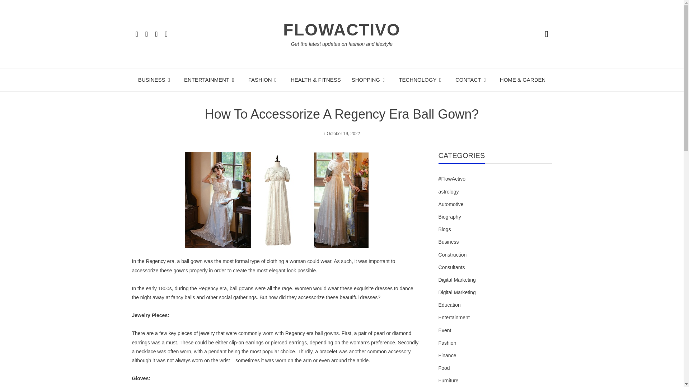 The height and width of the screenshot is (387, 689). I want to click on astrology, so click(449, 191).